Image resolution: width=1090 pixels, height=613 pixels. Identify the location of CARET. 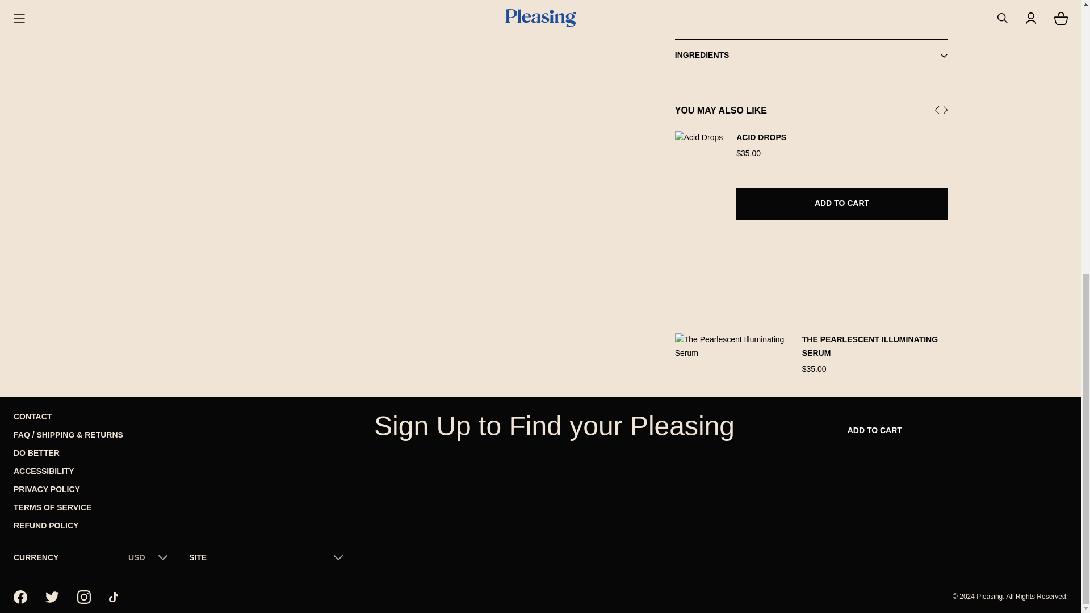
(944, 10).